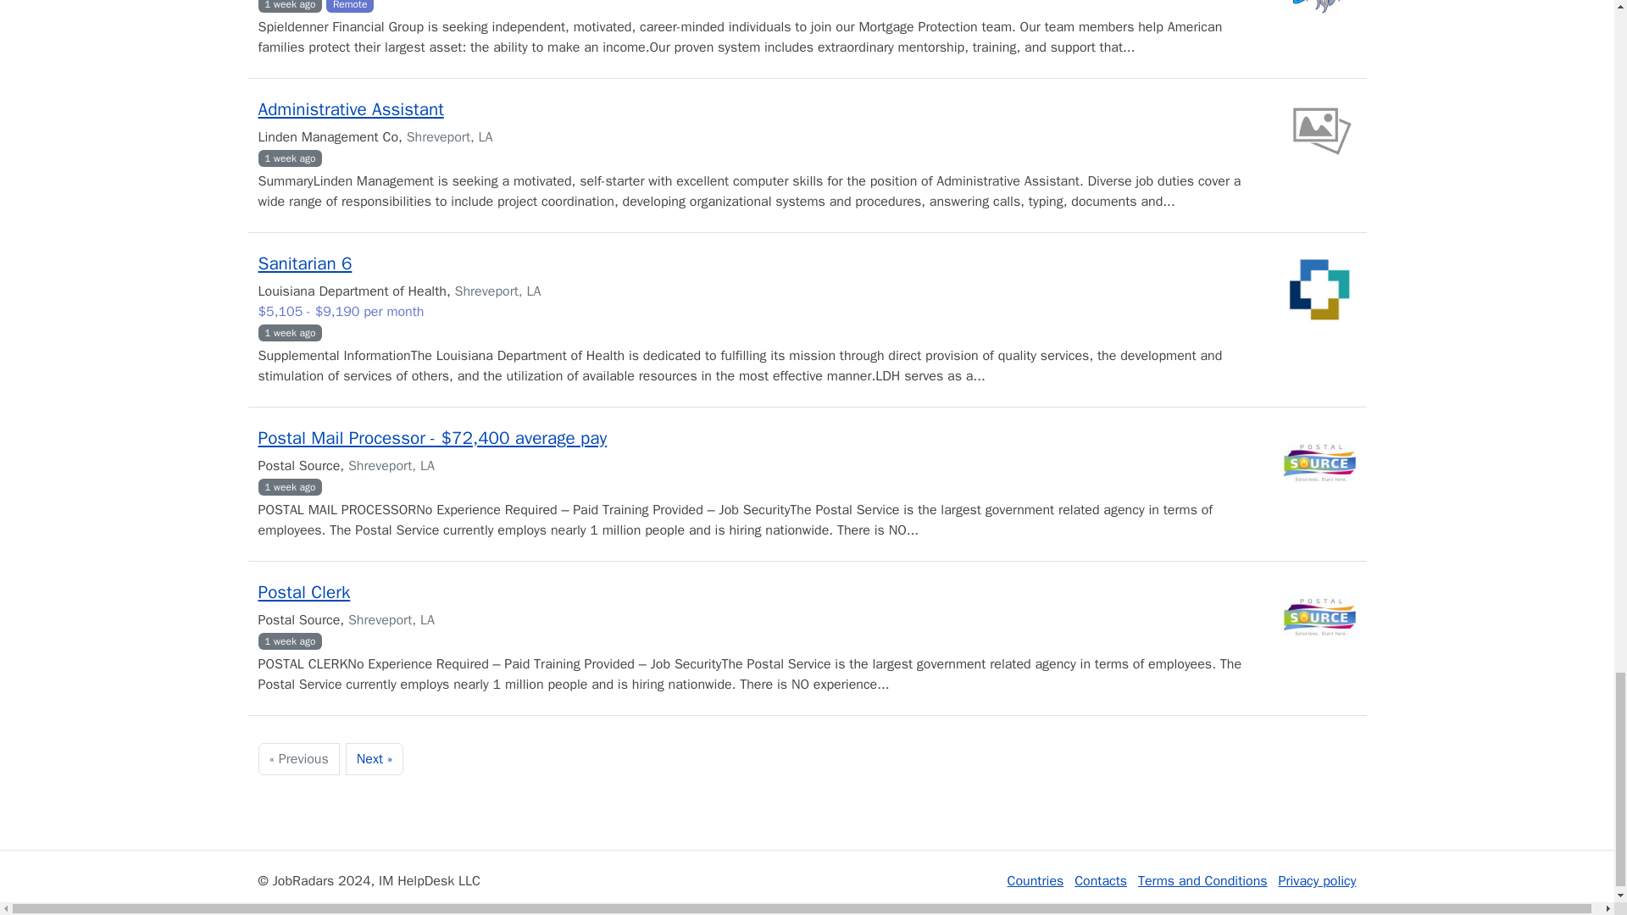 The height and width of the screenshot is (915, 1627). I want to click on Sanitarian 6, so click(303, 263).